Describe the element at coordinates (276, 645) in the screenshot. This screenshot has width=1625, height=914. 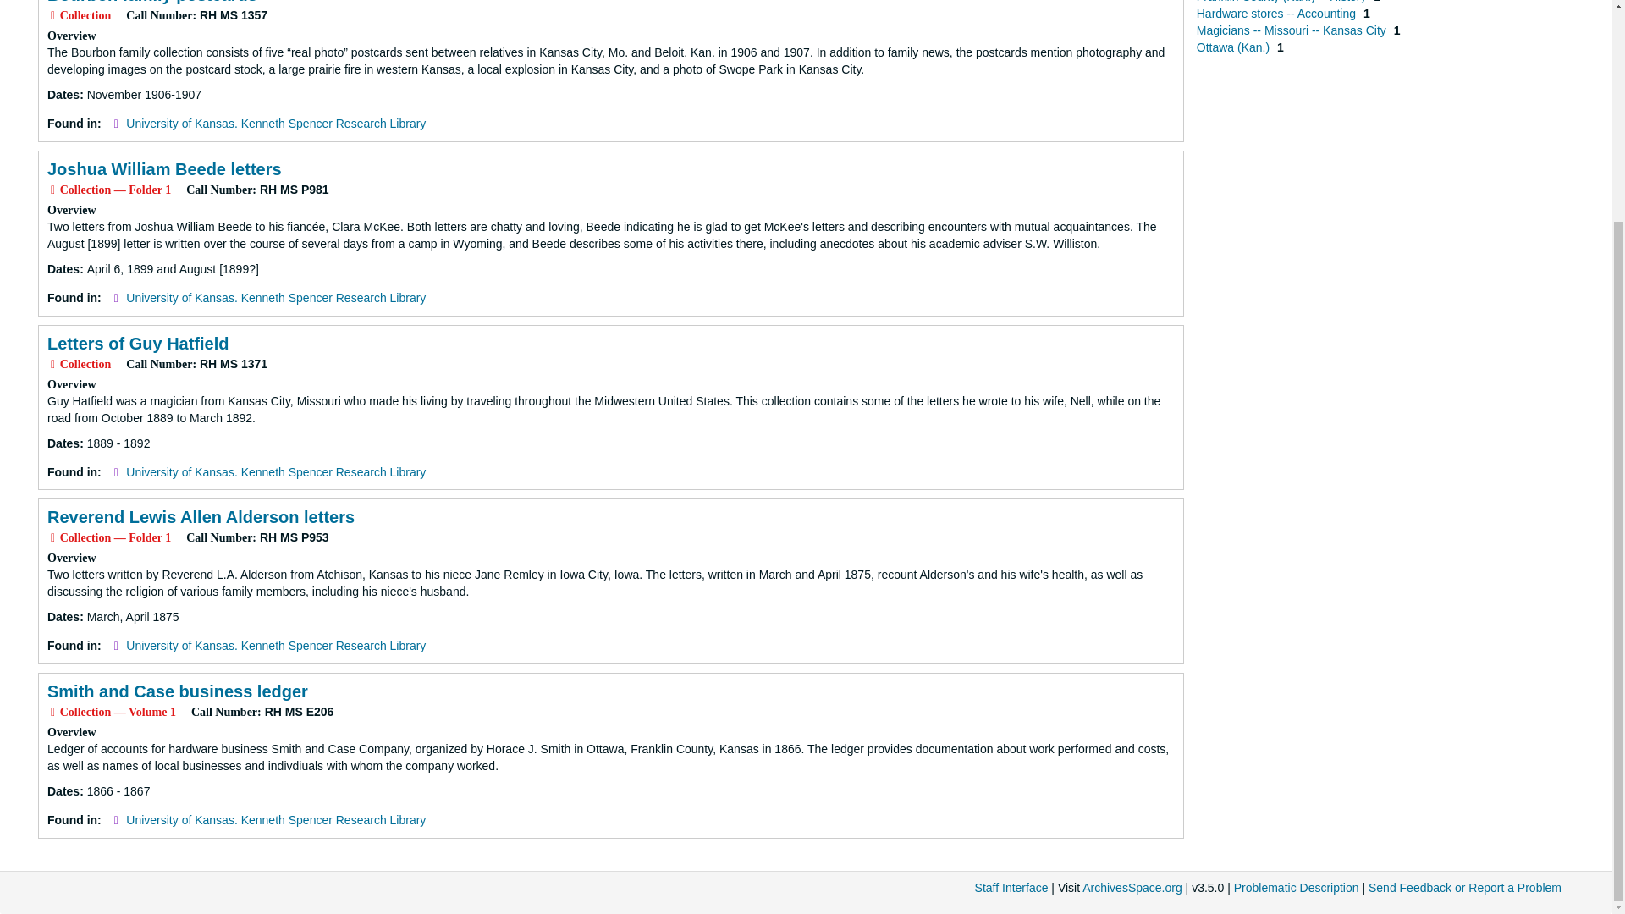
I see `University of Kansas. Kenneth Spencer Research Library` at that location.